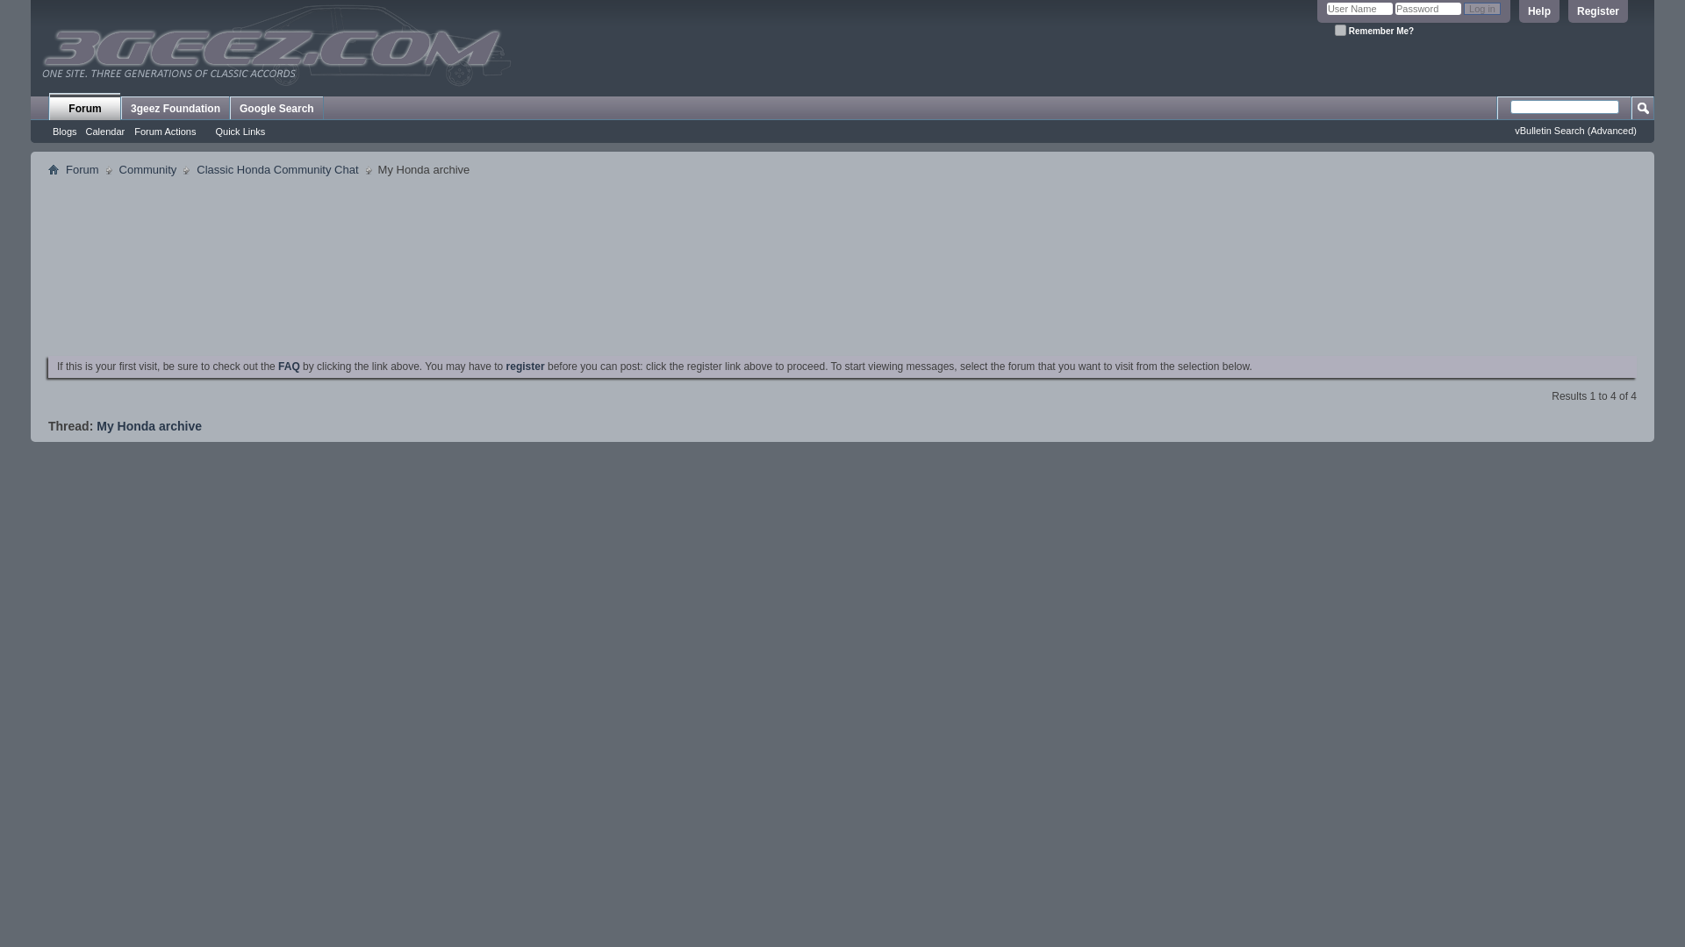 This screenshot has height=947, width=1685. Describe the element at coordinates (1482, 9) in the screenshot. I see `Log in` at that location.